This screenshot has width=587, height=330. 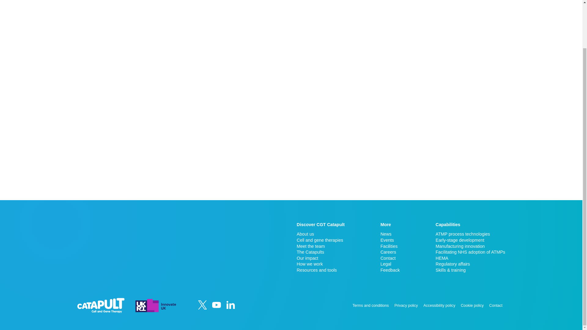 What do you see at coordinates (320, 234) in the screenshot?
I see `About us` at bounding box center [320, 234].